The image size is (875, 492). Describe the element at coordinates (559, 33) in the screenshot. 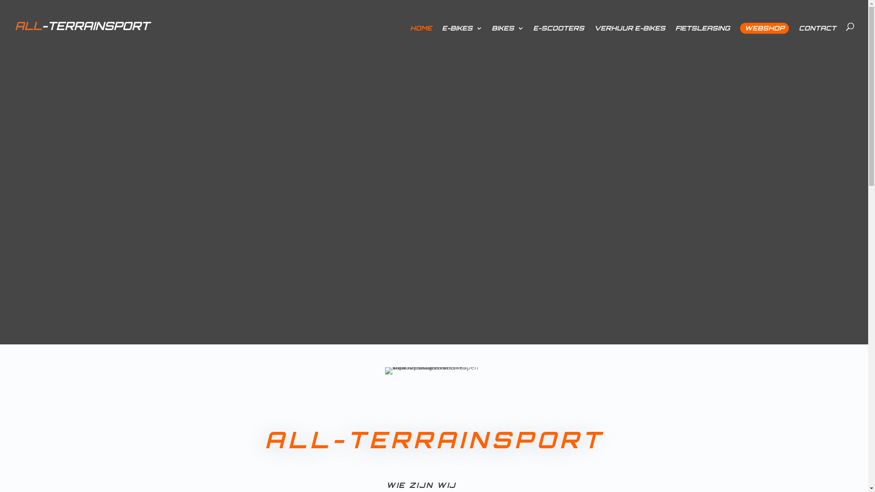

I see `E-SCOOTERS` at that location.